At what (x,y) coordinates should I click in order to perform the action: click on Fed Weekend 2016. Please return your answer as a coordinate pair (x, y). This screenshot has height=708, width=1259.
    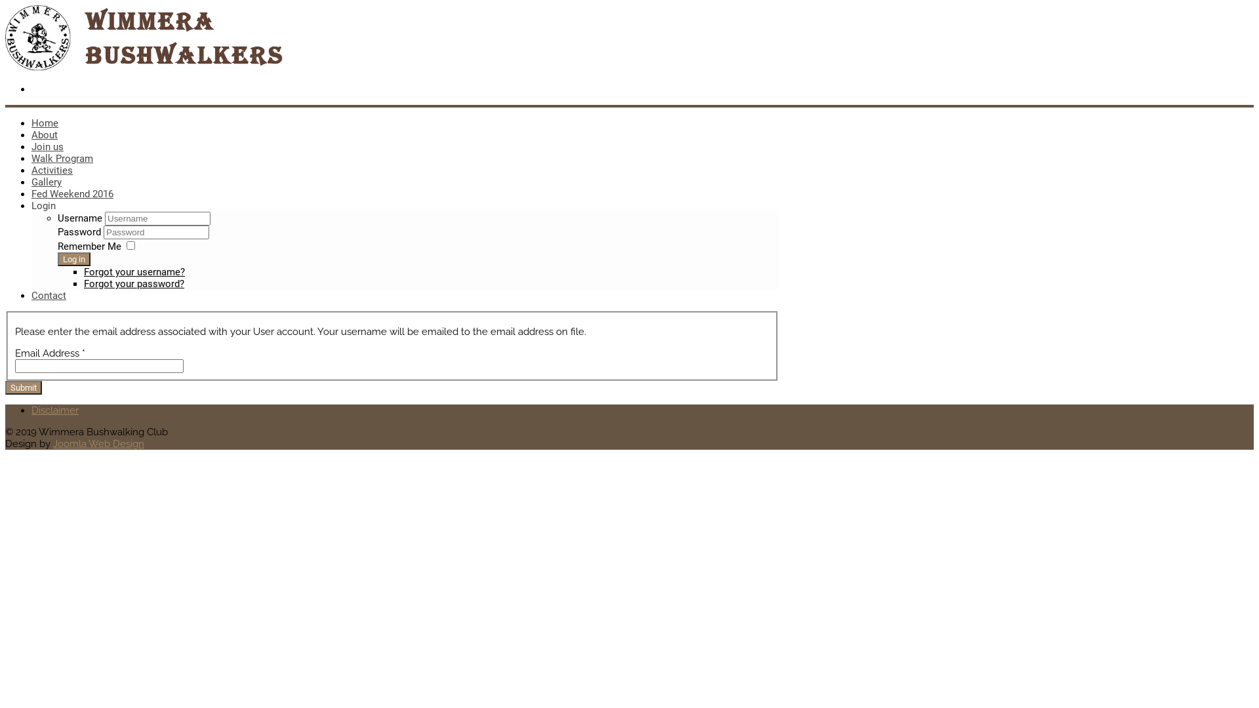
    Looking at the image, I should click on (72, 194).